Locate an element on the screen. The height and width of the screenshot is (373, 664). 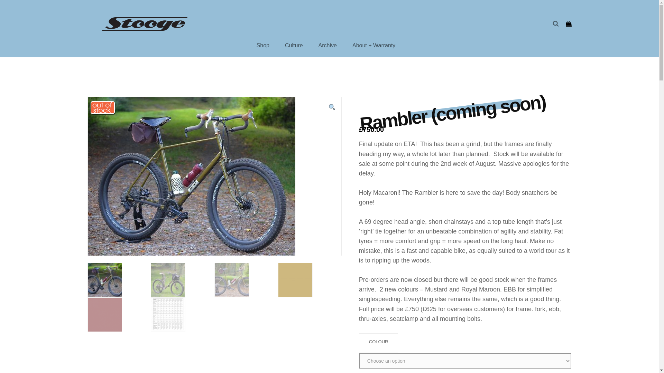
STOOGE CYCLES is located at coordinates (164, 23).